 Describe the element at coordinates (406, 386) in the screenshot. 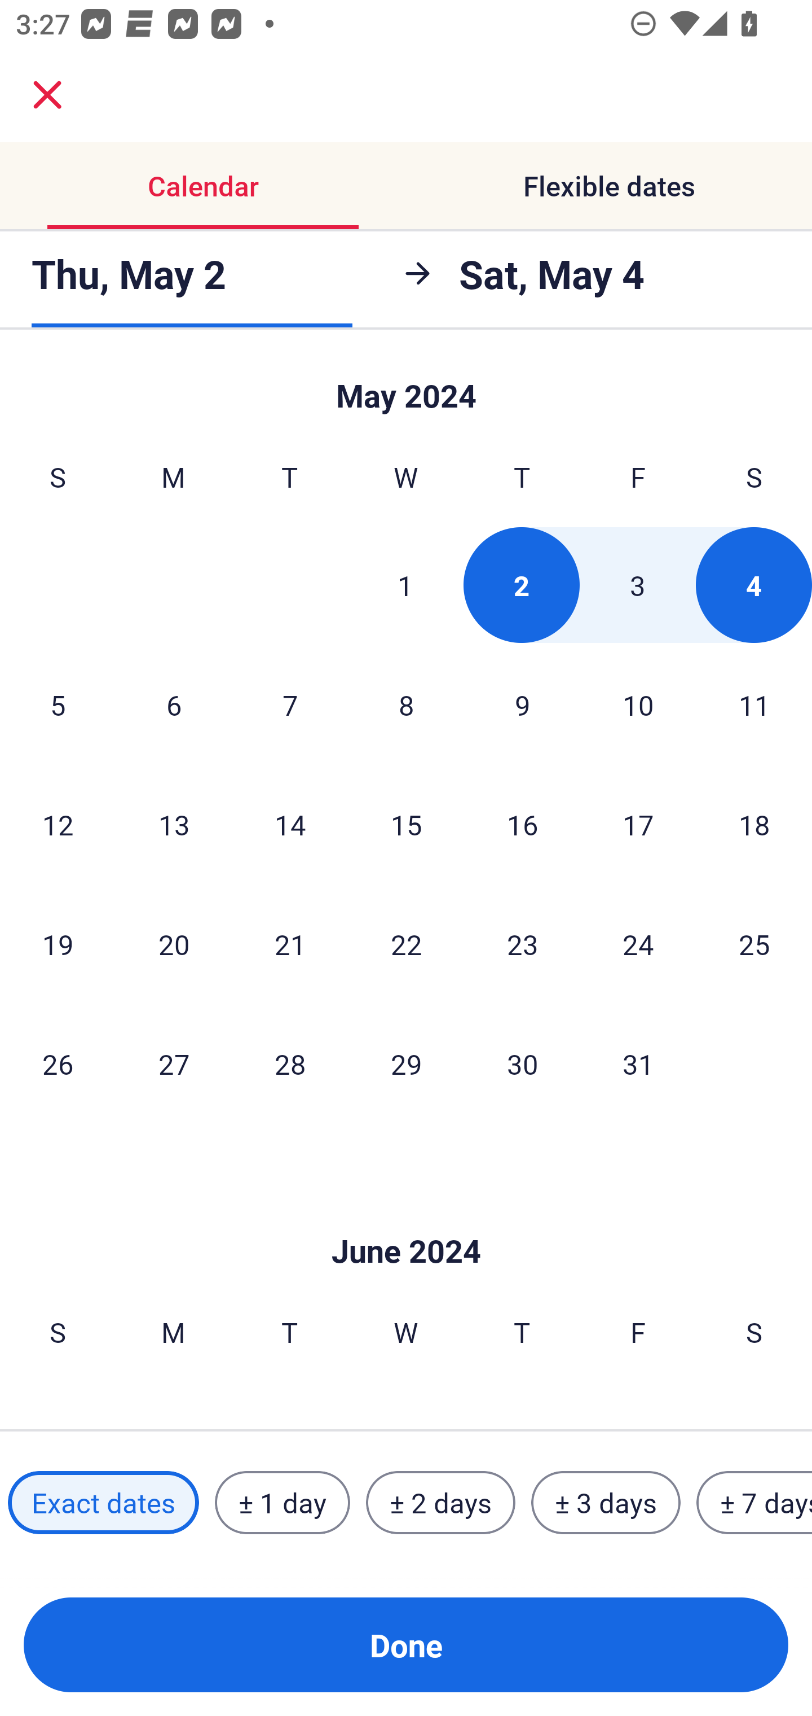

I see `Skip to Done` at that location.